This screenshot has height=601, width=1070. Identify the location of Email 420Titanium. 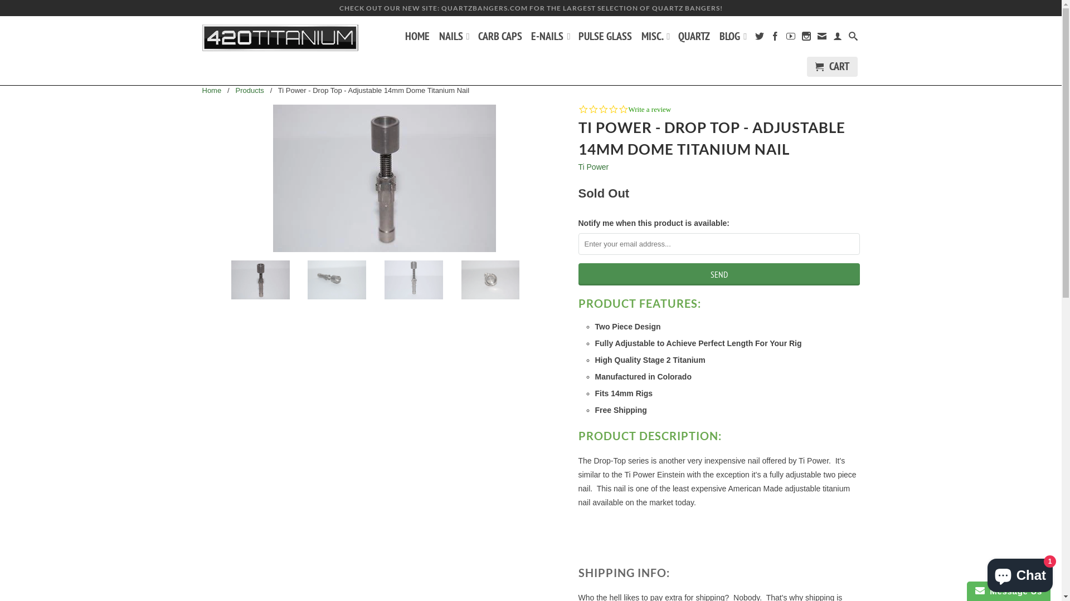
(822, 38).